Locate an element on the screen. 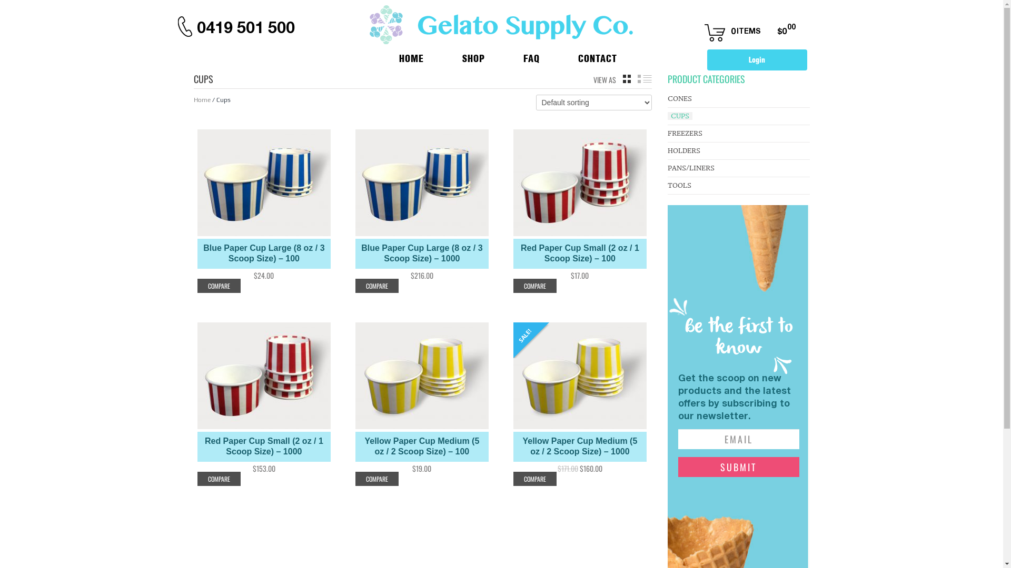 The image size is (1011, 568). COMPARE is located at coordinates (534, 479).